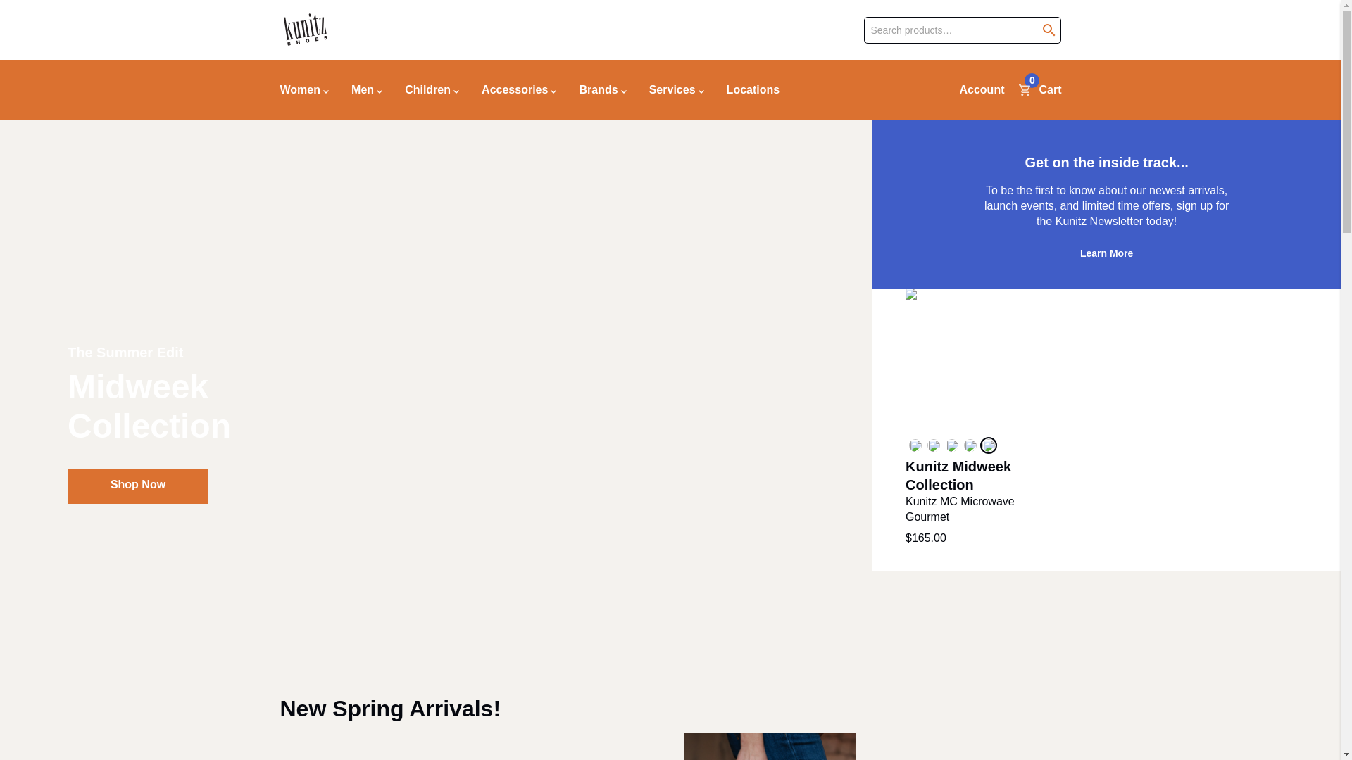 This screenshot has width=1352, height=760. Describe the element at coordinates (99, 17) in the screenshot. I see `Search` at that location.